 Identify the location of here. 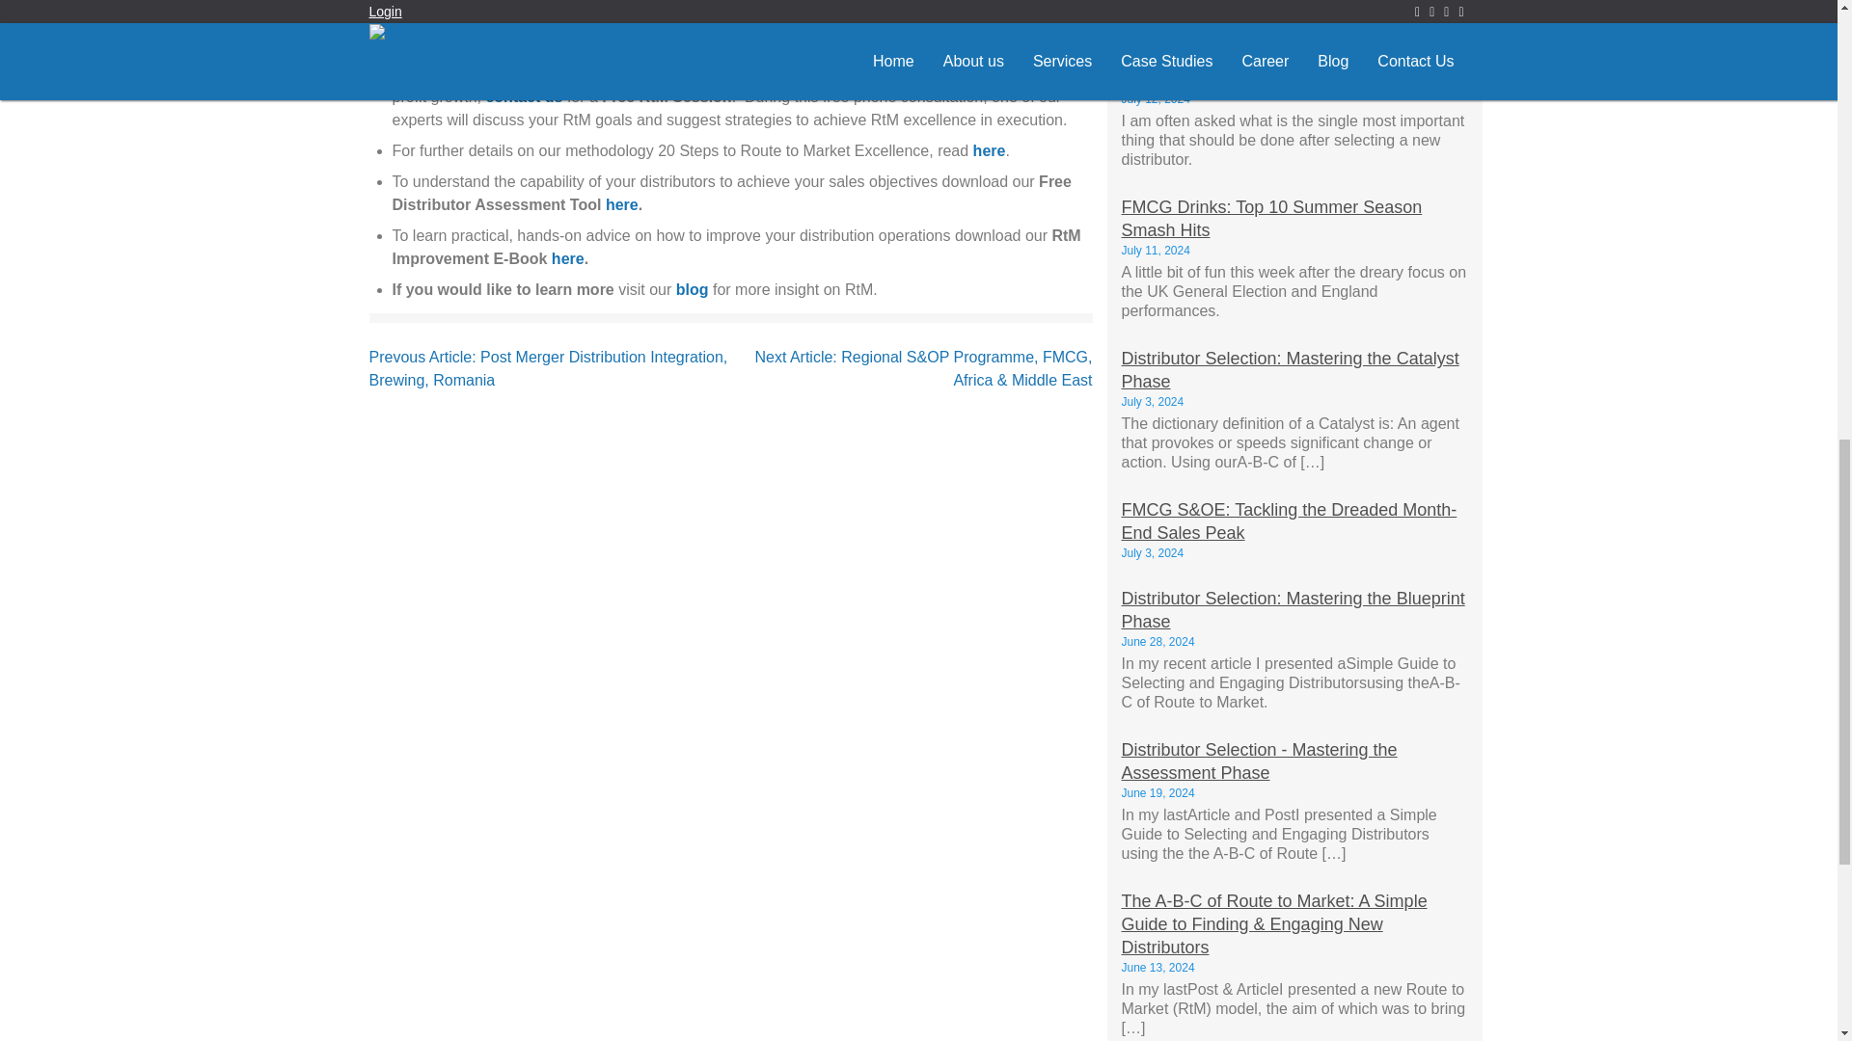
(621, 204).